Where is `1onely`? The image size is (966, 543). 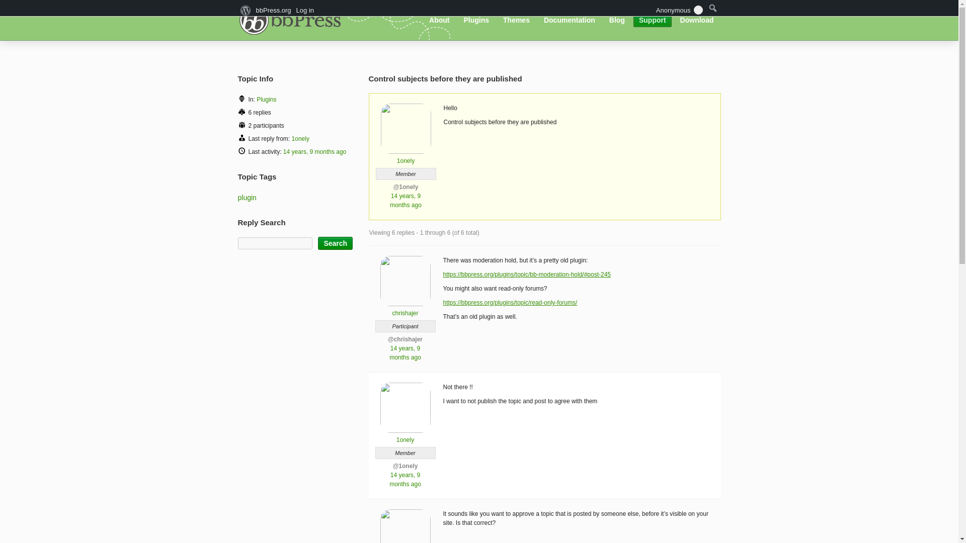 1onely is located at coordinates (405, 435).